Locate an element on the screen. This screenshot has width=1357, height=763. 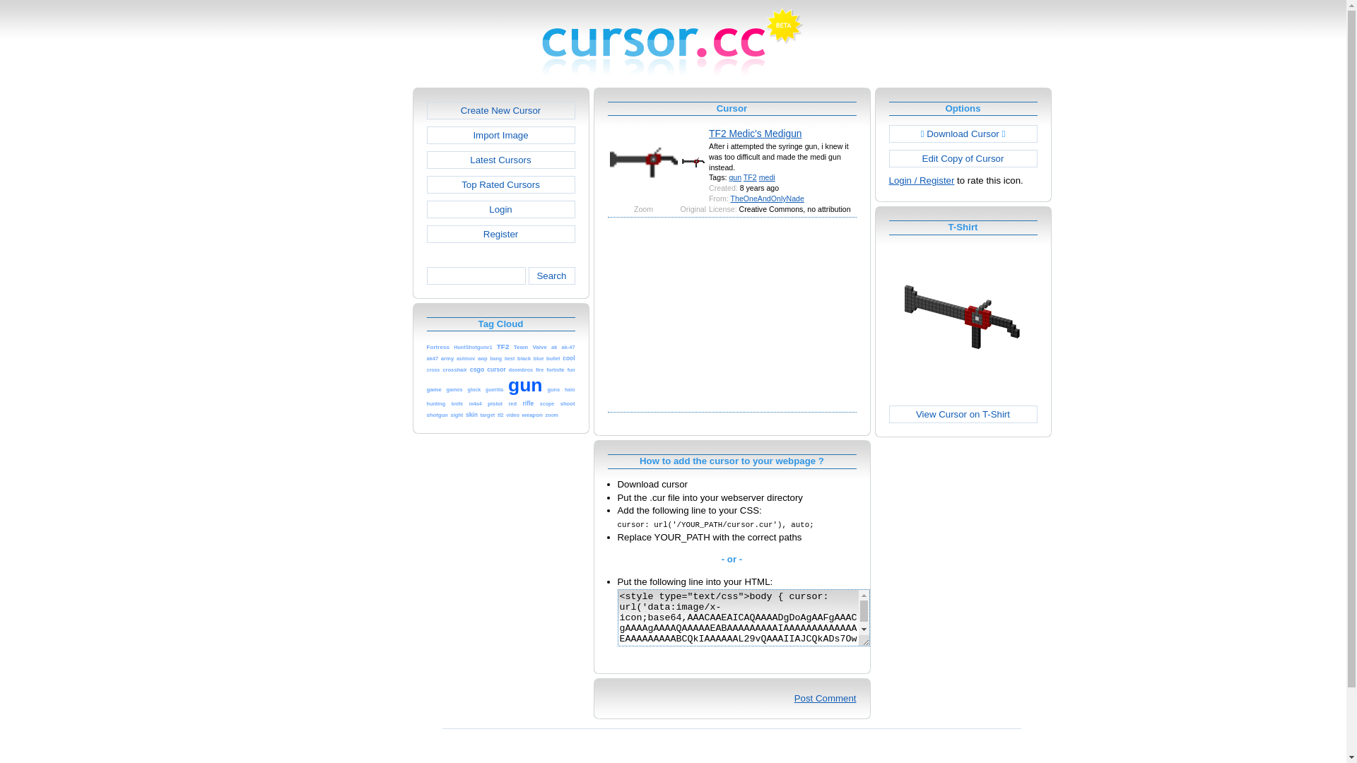
bang is located at coordinates (496, 357).